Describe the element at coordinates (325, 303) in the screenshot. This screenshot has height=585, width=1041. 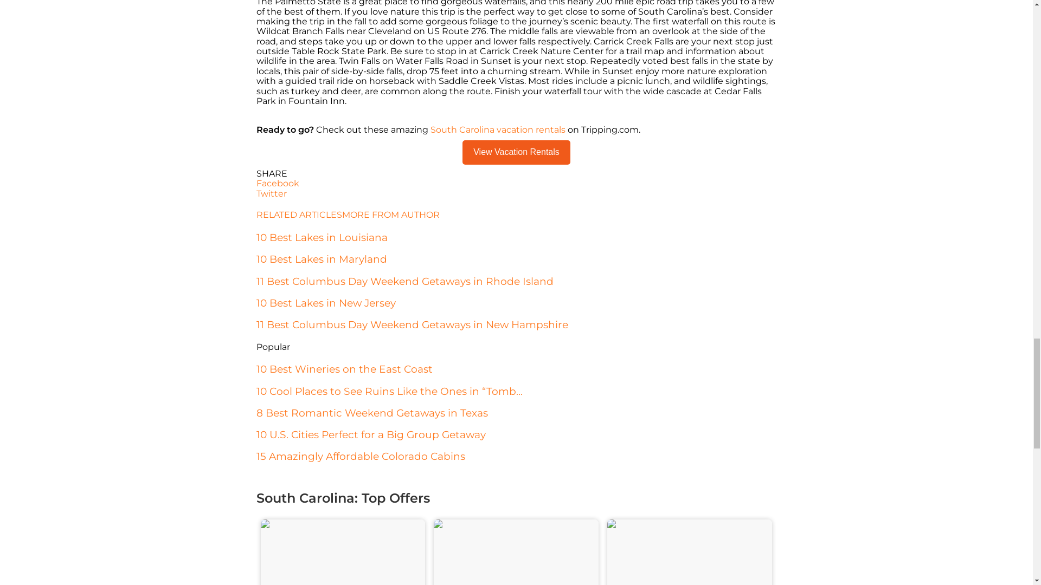
I see `10 Best Lakes in New Jersey` at that location.